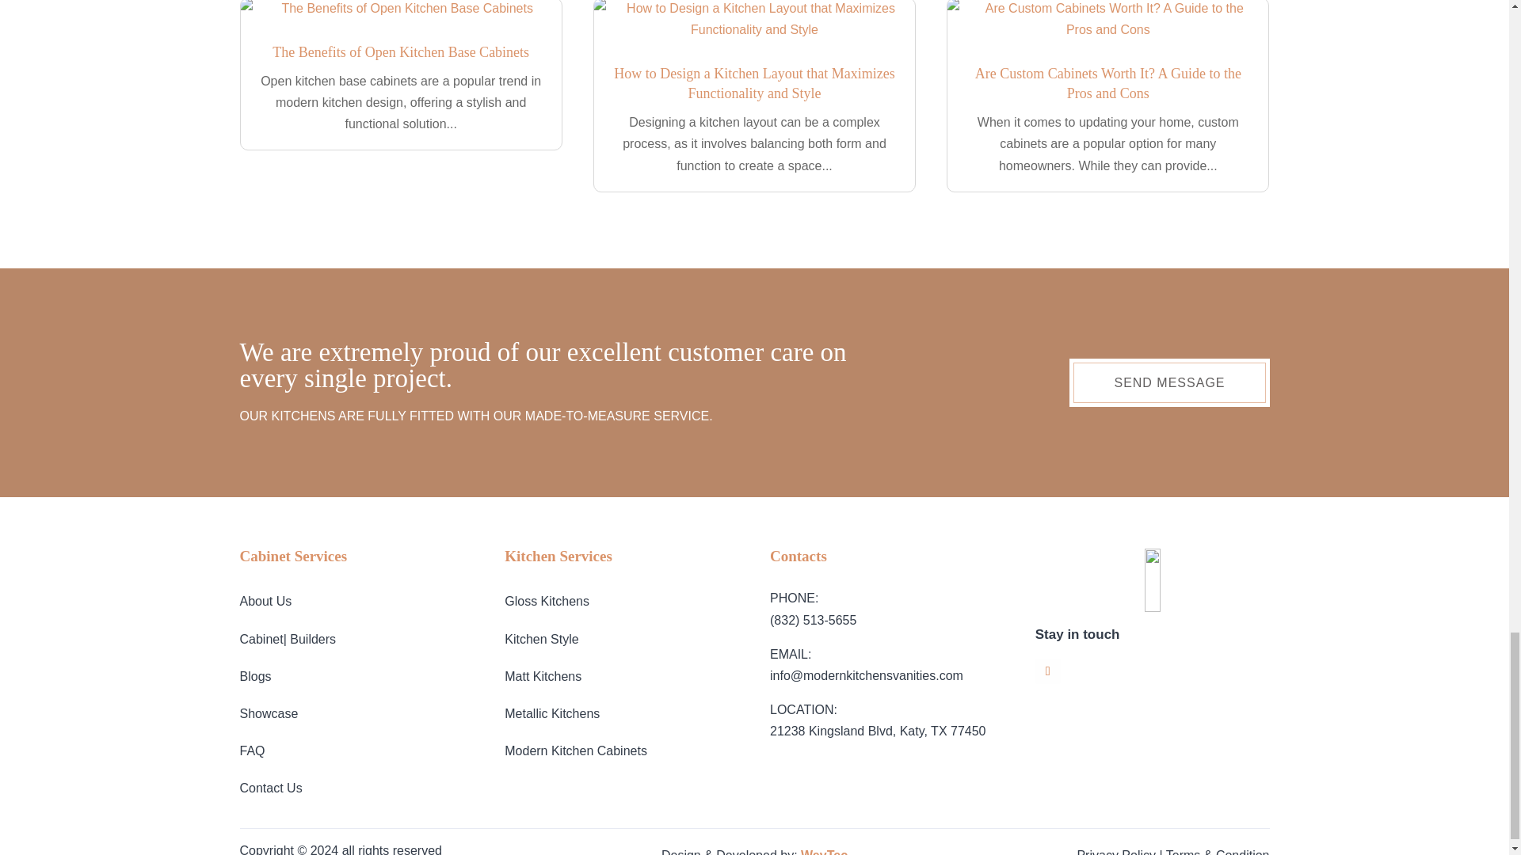 This screenshot has height=855, width=1521. I want to click on The Benefits of Open Kitchen Base Cabinets, so click(401, 52).